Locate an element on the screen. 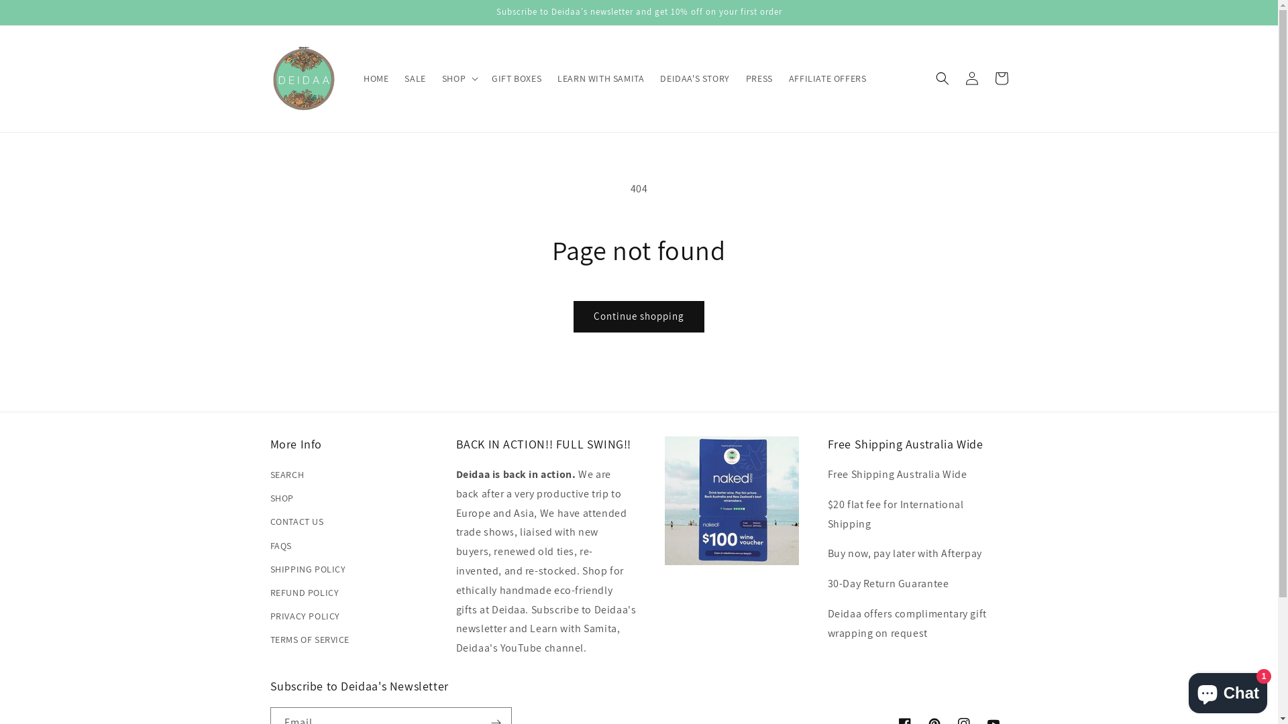 This screenshot has width=1288, height=724. SHOP is located at coordinates (282, 499).